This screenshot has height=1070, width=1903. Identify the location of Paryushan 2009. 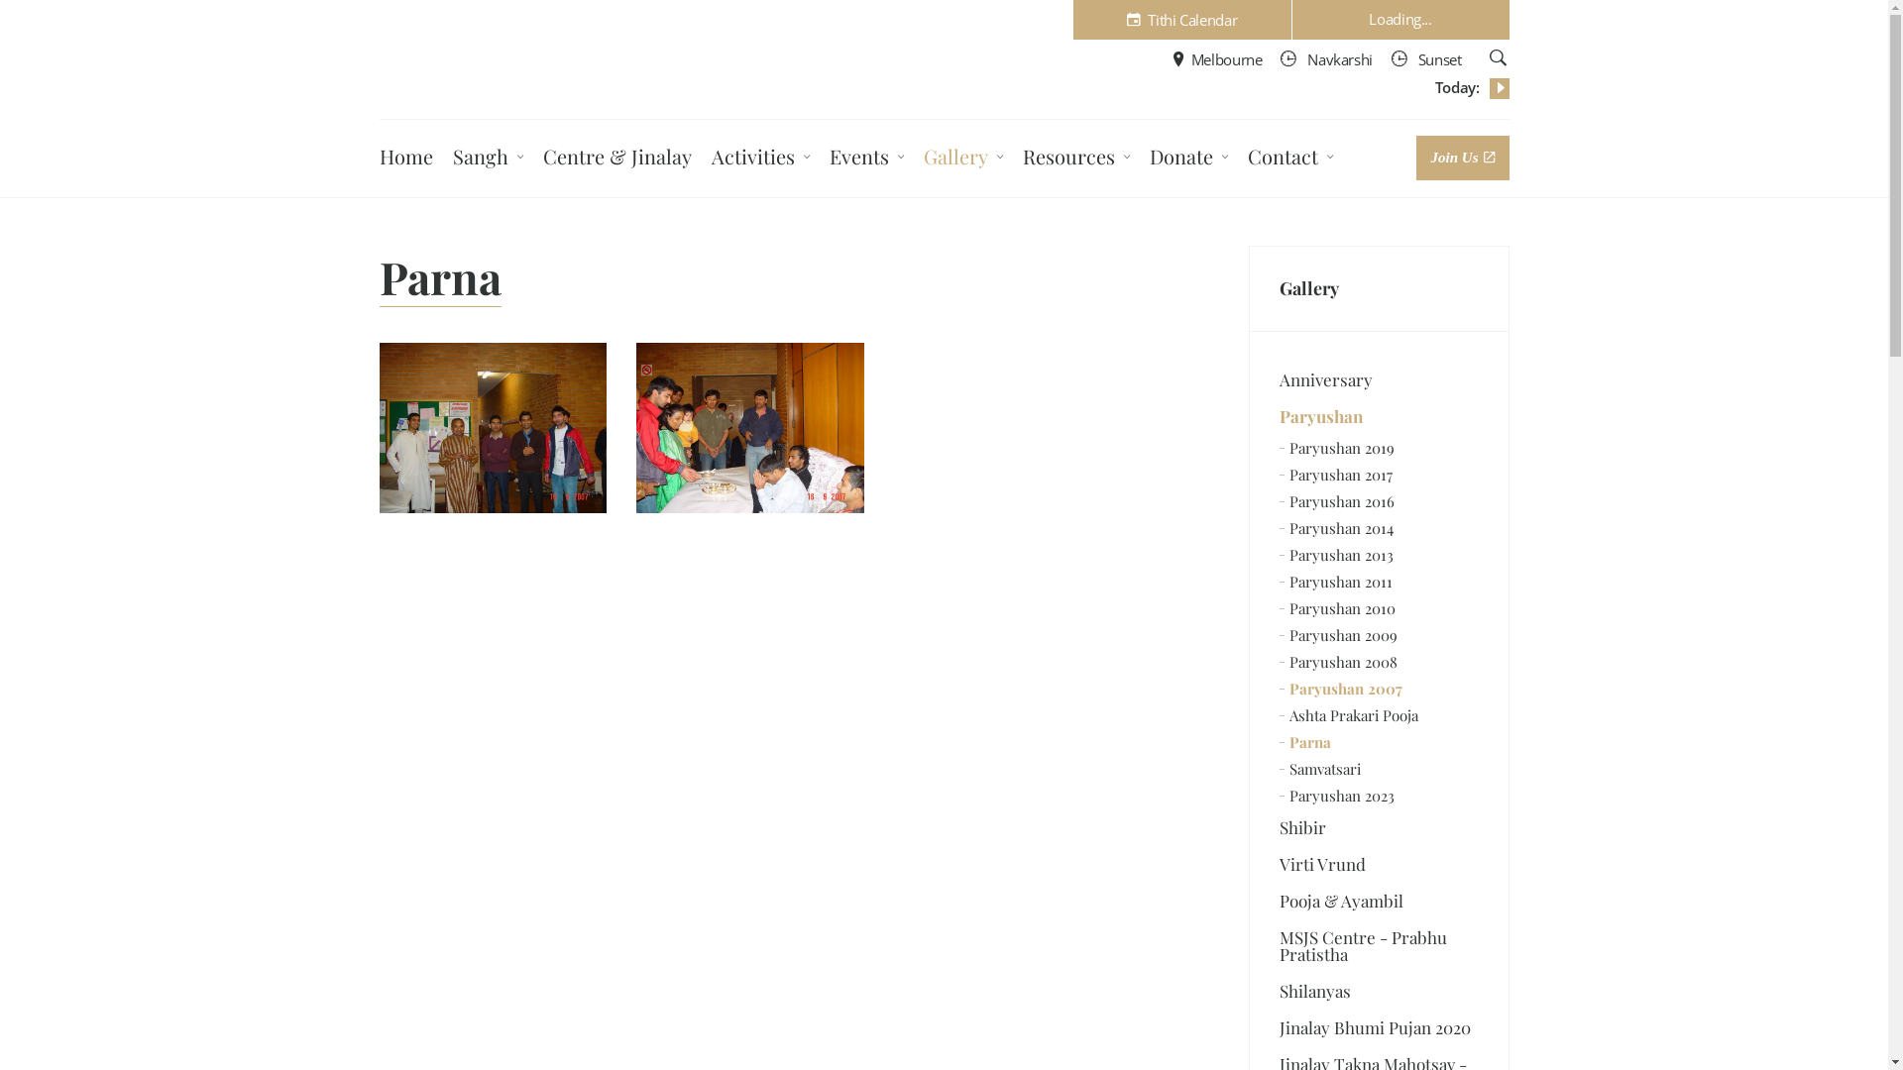
(1380, 636).